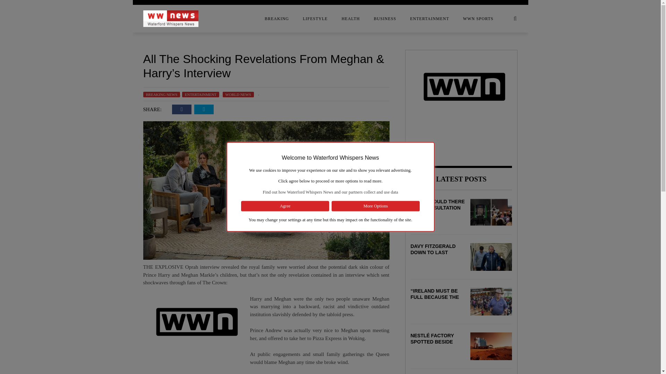 This screenshot has height=374, width=666. What do you see at coordinates (87, 108) in the screenshot?
I see `PRIVACY` at bounding box center [87, 108].